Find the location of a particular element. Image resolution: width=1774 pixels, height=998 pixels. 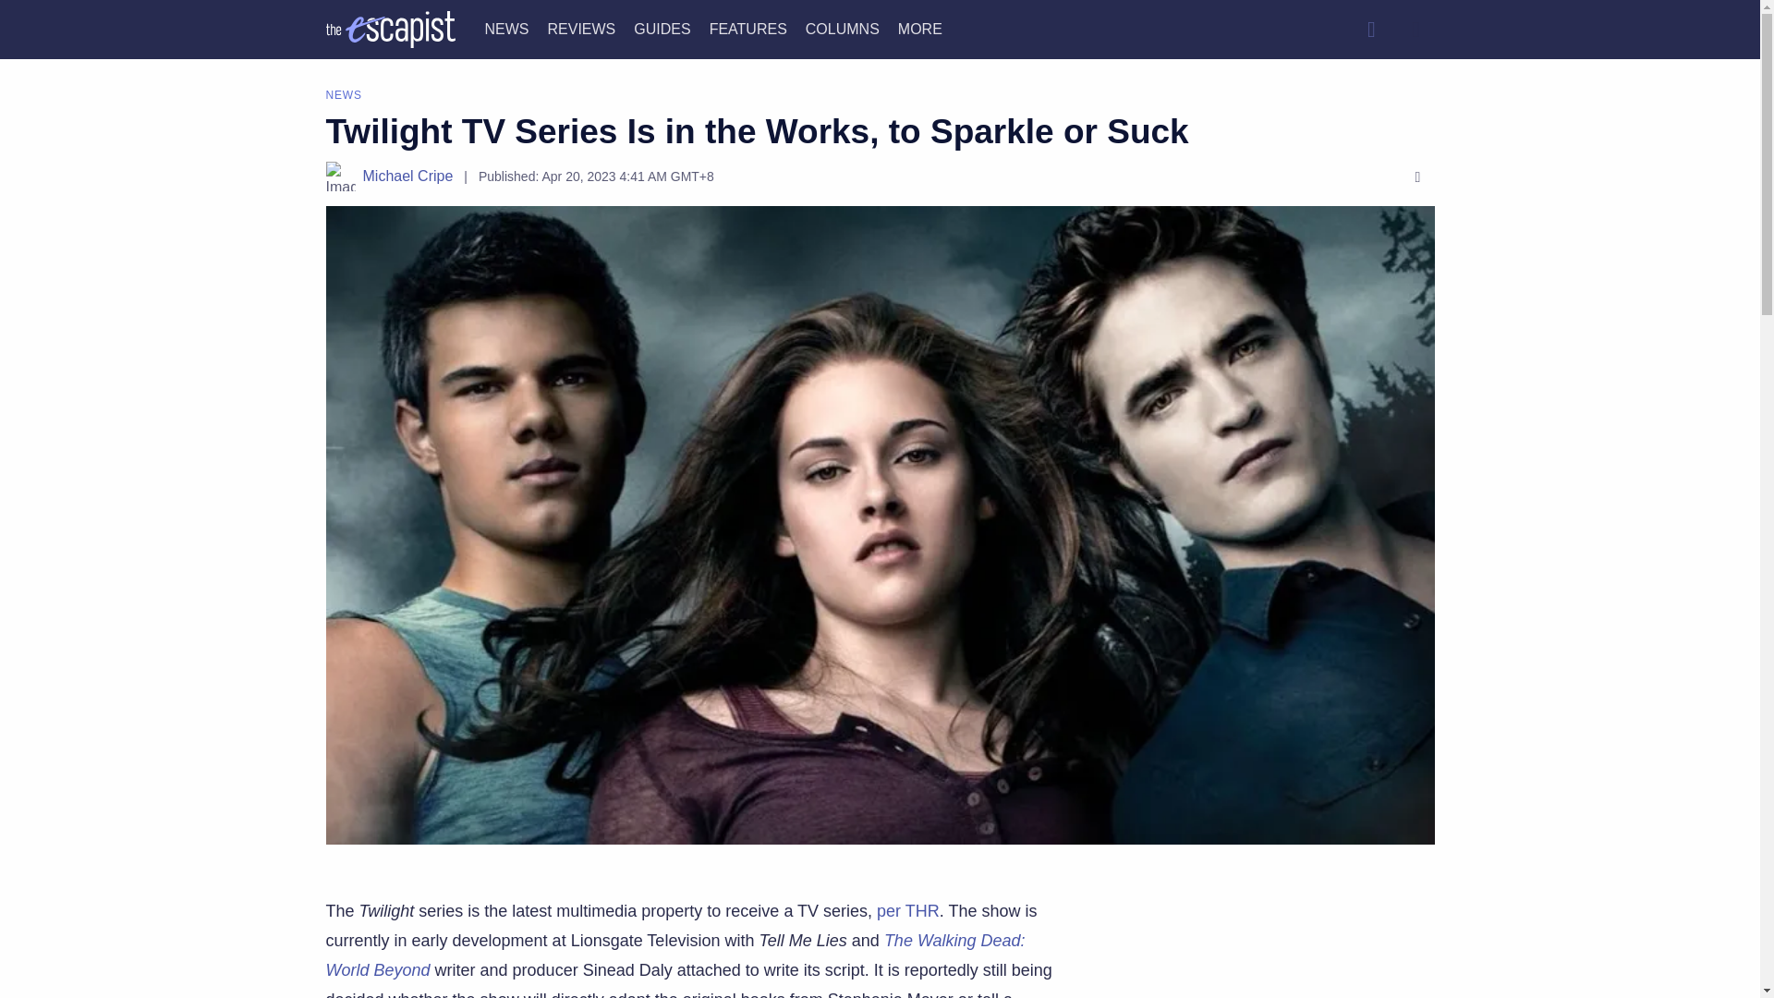

NEWS is located at coordinates (506, 28).